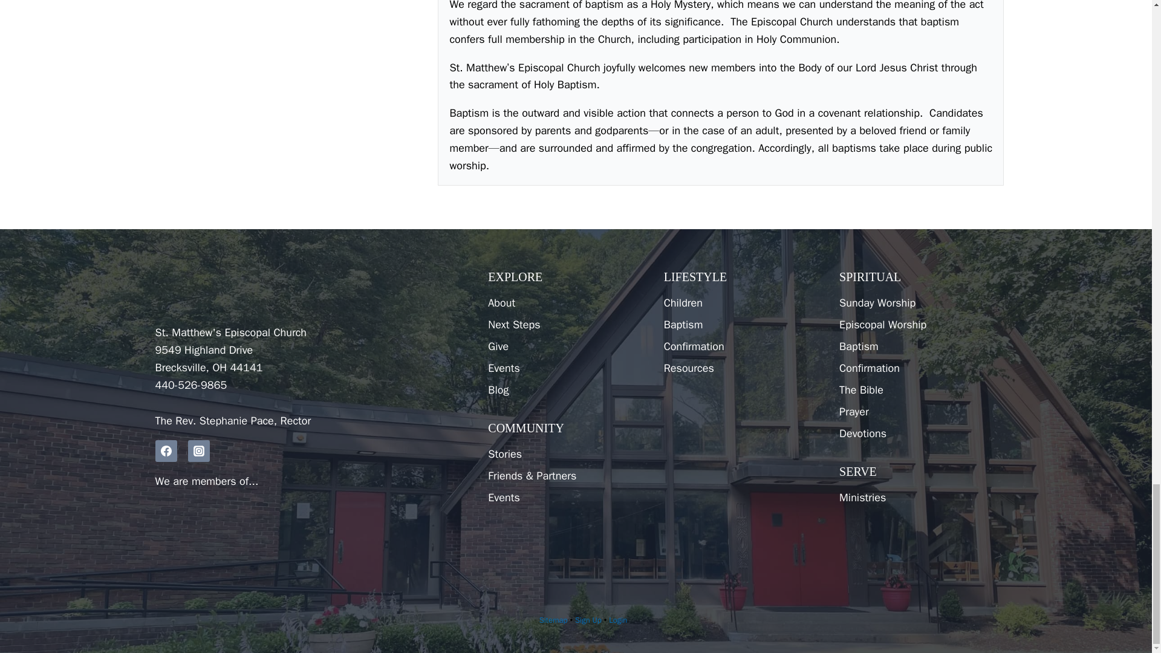 The image size is (1161, 653). Describe the element at coordinates (918, 346) in the screenshot. I see `Baptism` at that location.